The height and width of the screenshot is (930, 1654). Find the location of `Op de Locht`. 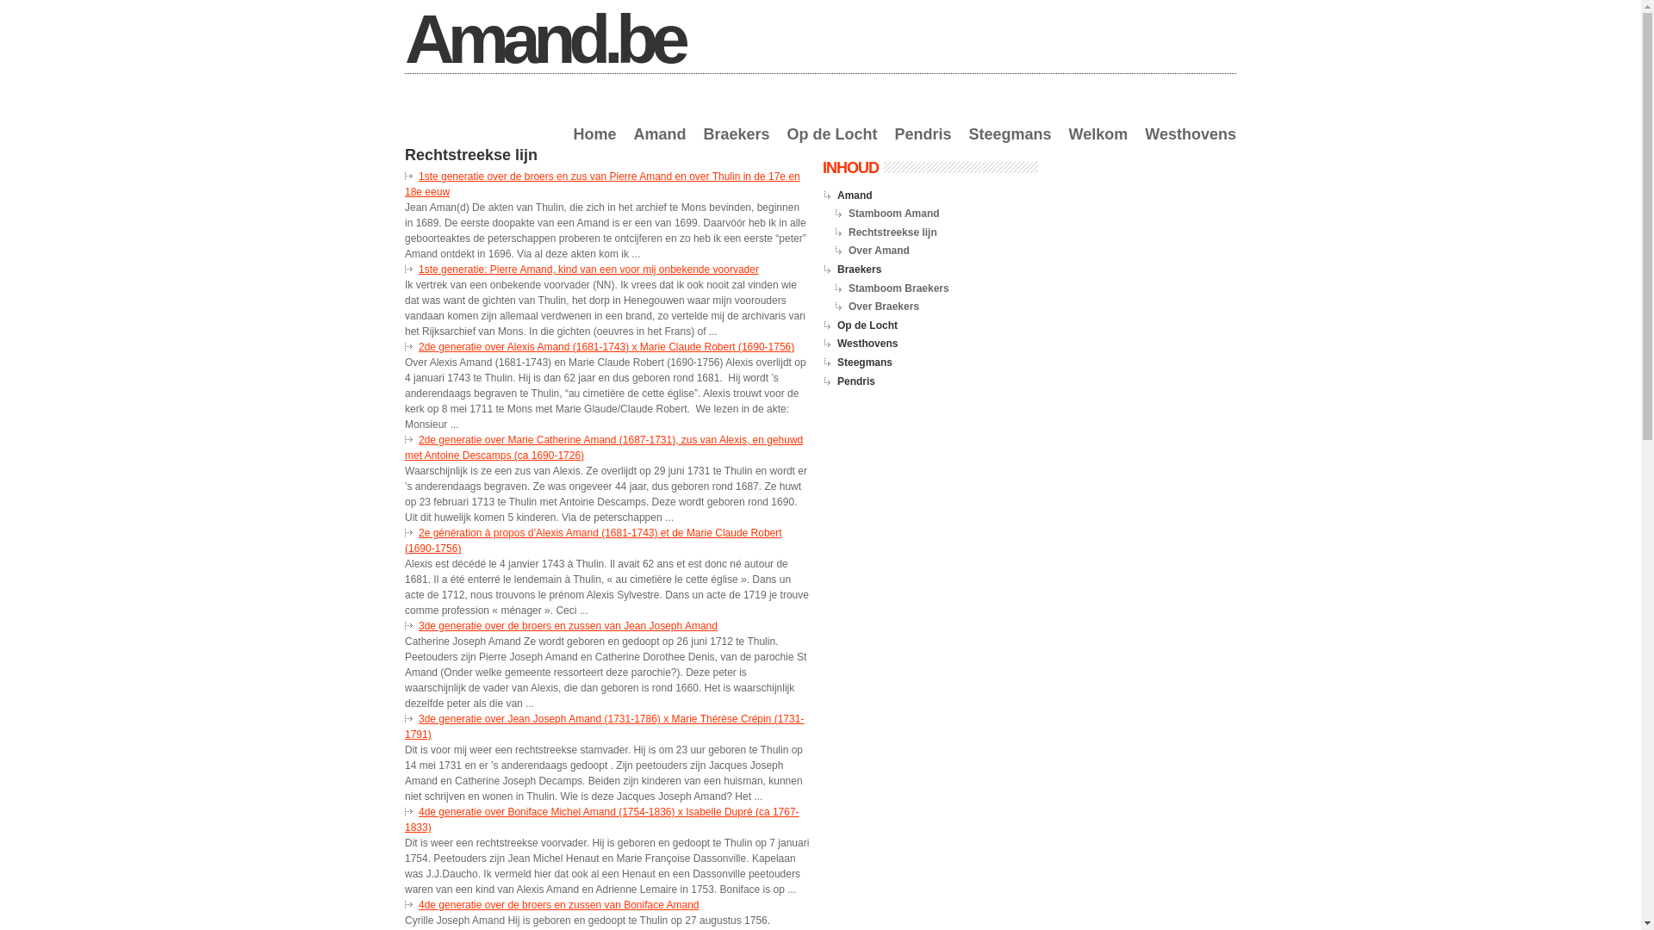

Op de Locht is located at coordinates (867, 325).